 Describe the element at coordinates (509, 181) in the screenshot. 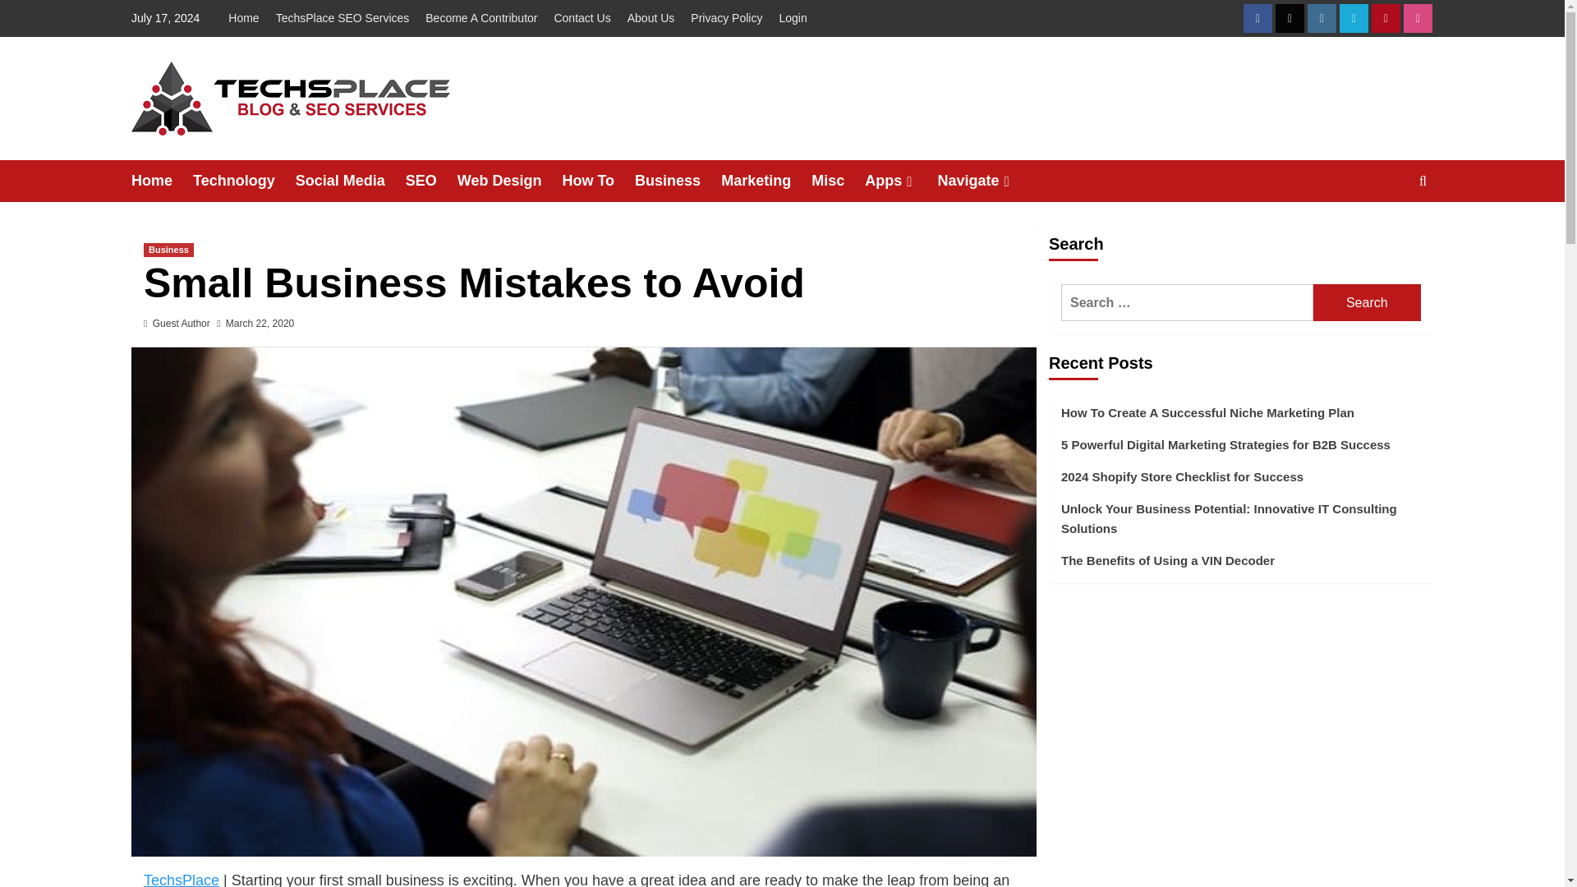

I see `Web Design` at that location.